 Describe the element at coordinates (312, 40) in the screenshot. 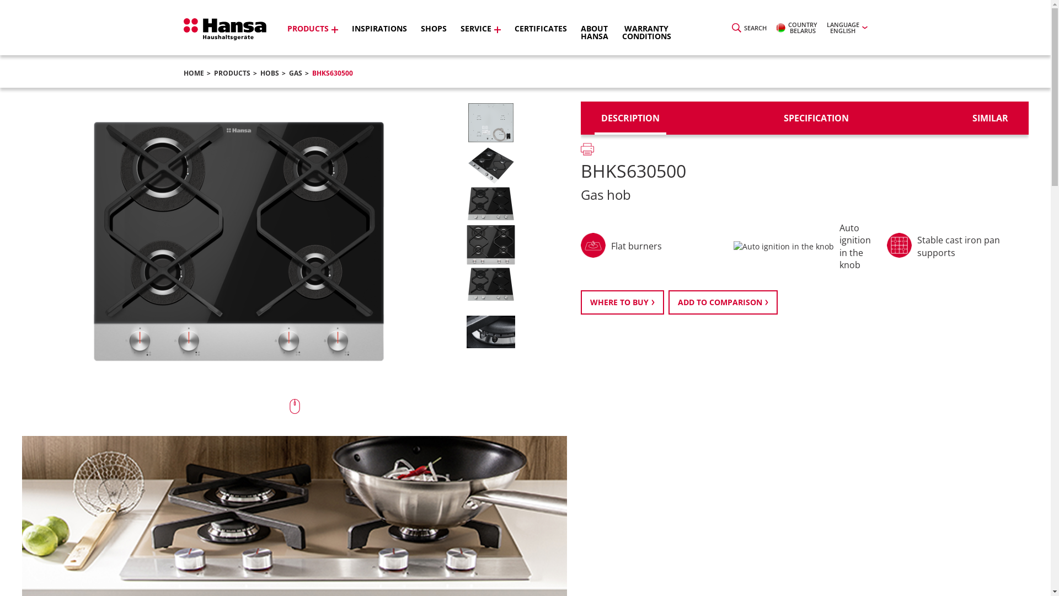

I see `PRODUCTS` at that location.